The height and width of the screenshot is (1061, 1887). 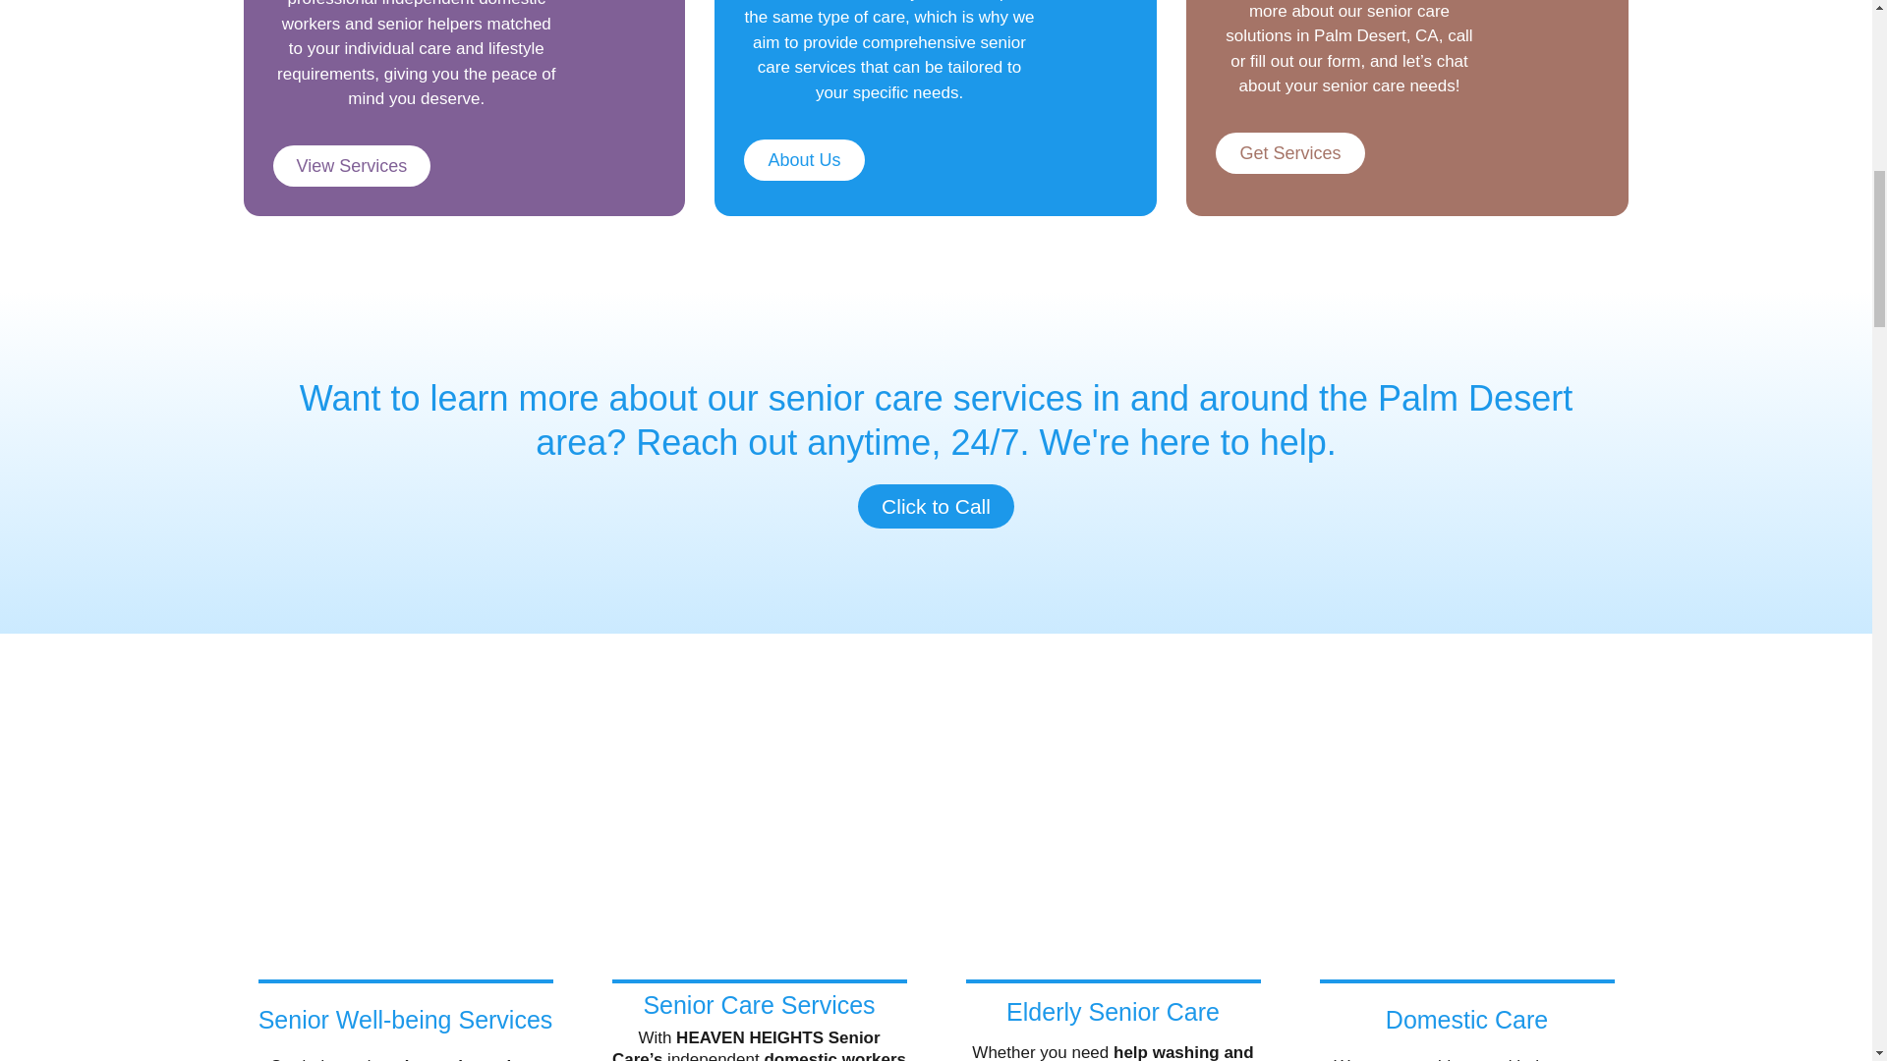 I want to click on Senior Well-being Services, so click(x=405, y=1019).